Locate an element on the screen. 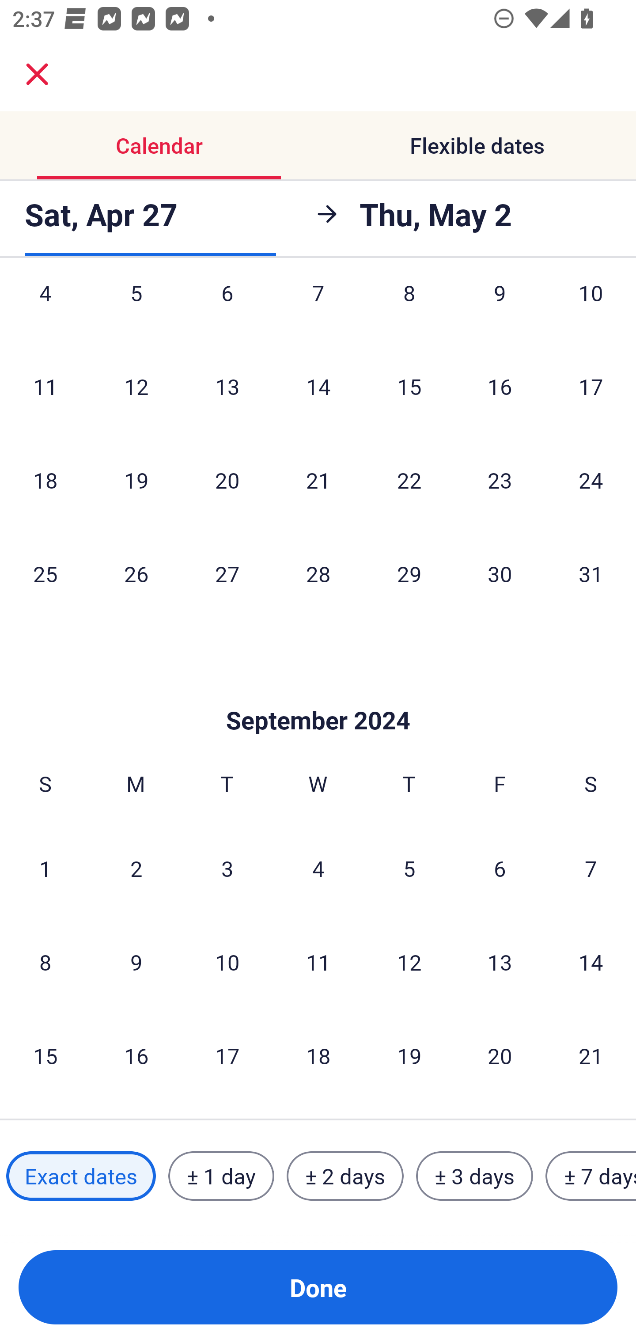  17 Saturday, August 17, 2024 is located at coordinates (591, 386).